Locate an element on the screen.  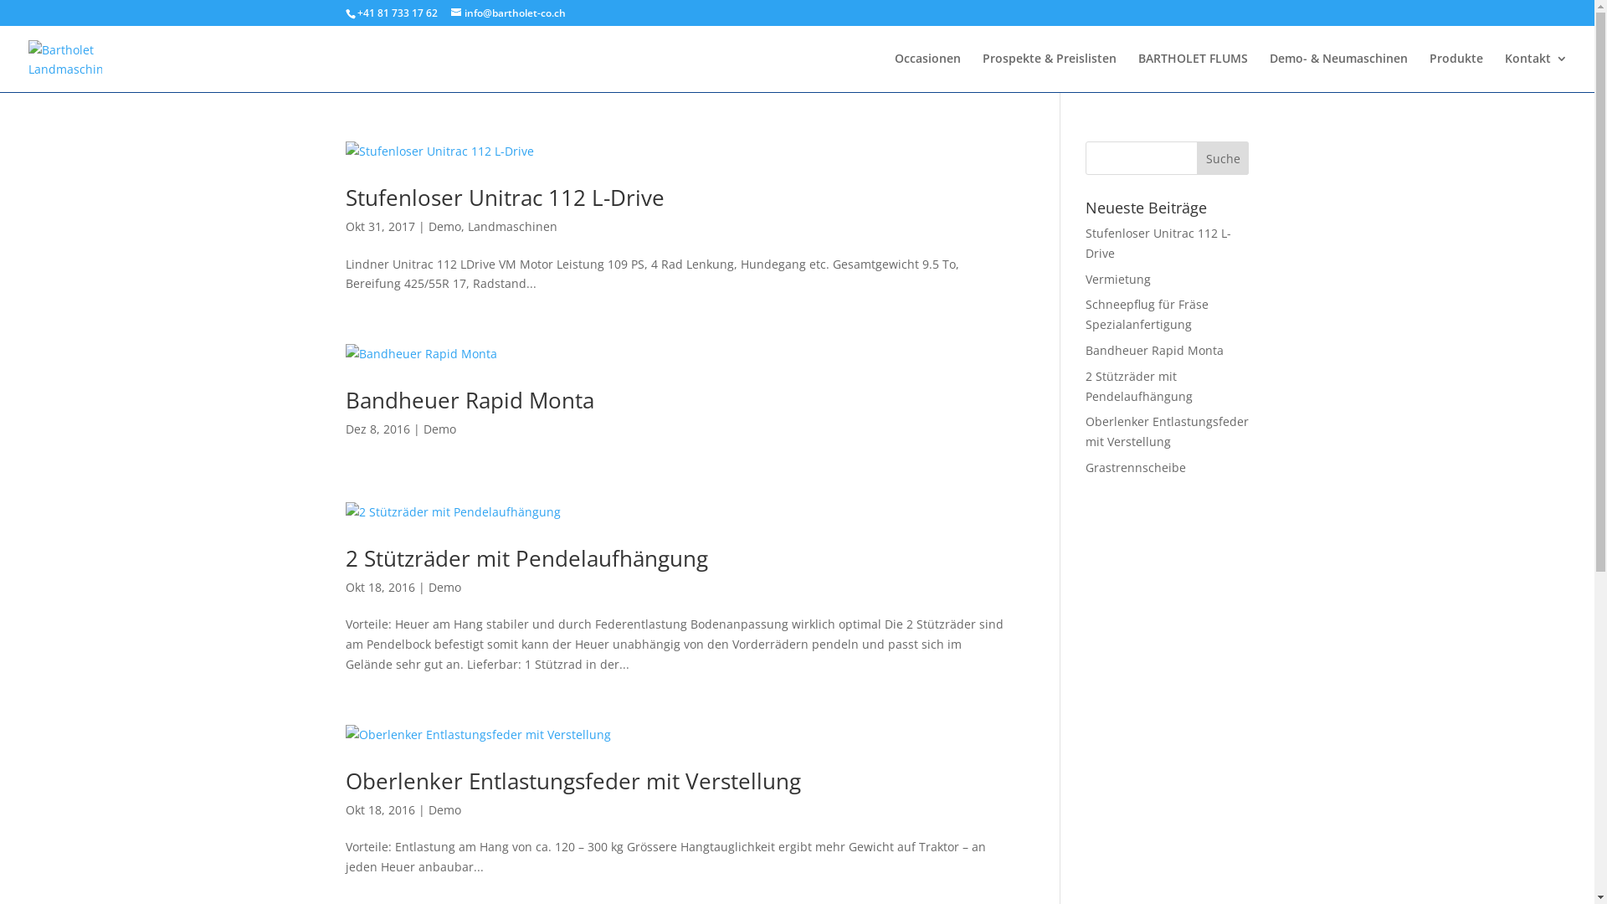
Suche is located at coordinates (1224, 158).